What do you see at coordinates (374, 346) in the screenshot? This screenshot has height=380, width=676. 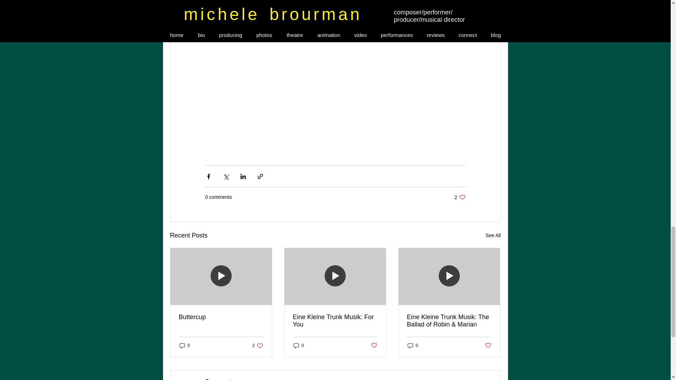 I see `Post not marked as liked` at bounding box center [374, 346].